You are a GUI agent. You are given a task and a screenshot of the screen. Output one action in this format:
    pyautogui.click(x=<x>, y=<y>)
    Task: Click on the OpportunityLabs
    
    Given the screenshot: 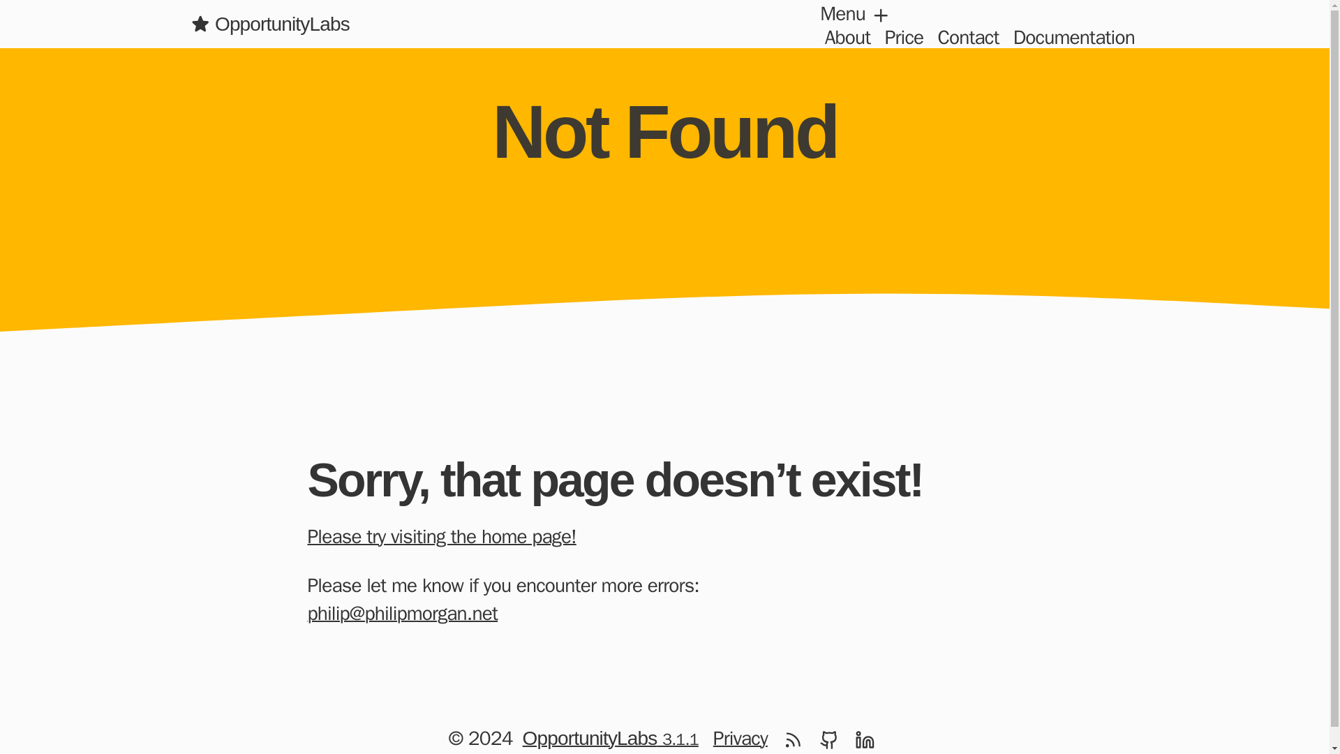 What is the action you would take?
    pyautogui.click(x=269, y=24)
    